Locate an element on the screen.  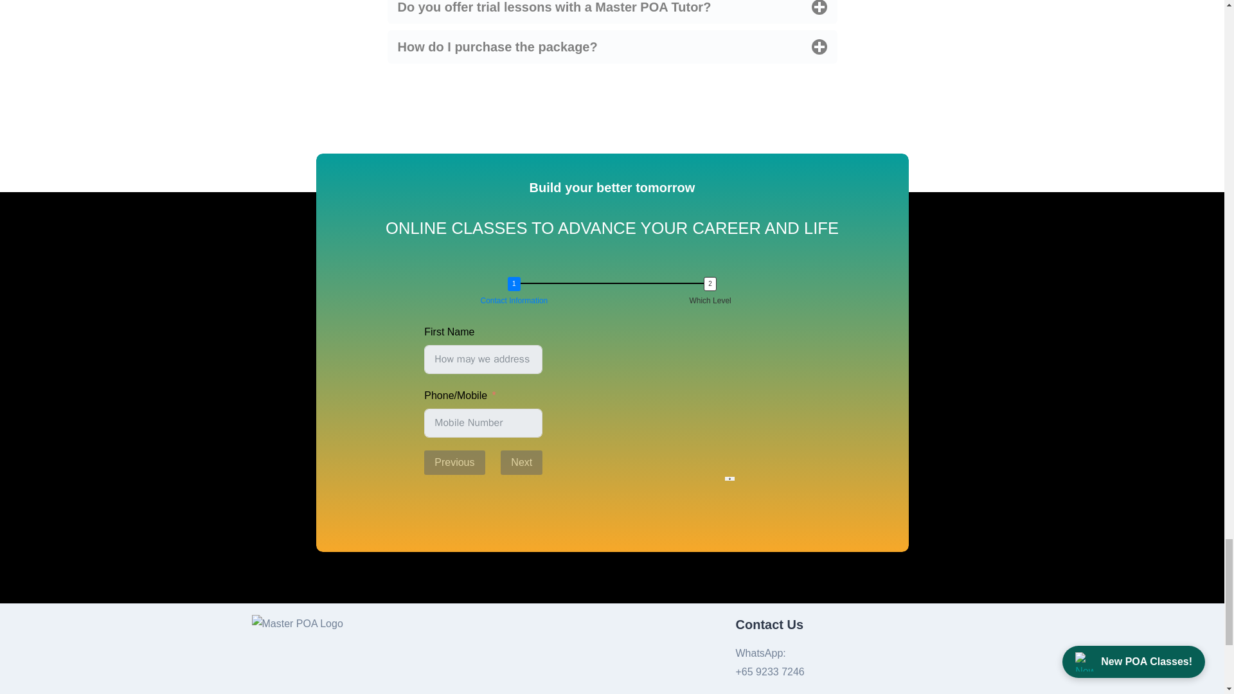
Unsure - please advise is located at coordinates (428, 666).